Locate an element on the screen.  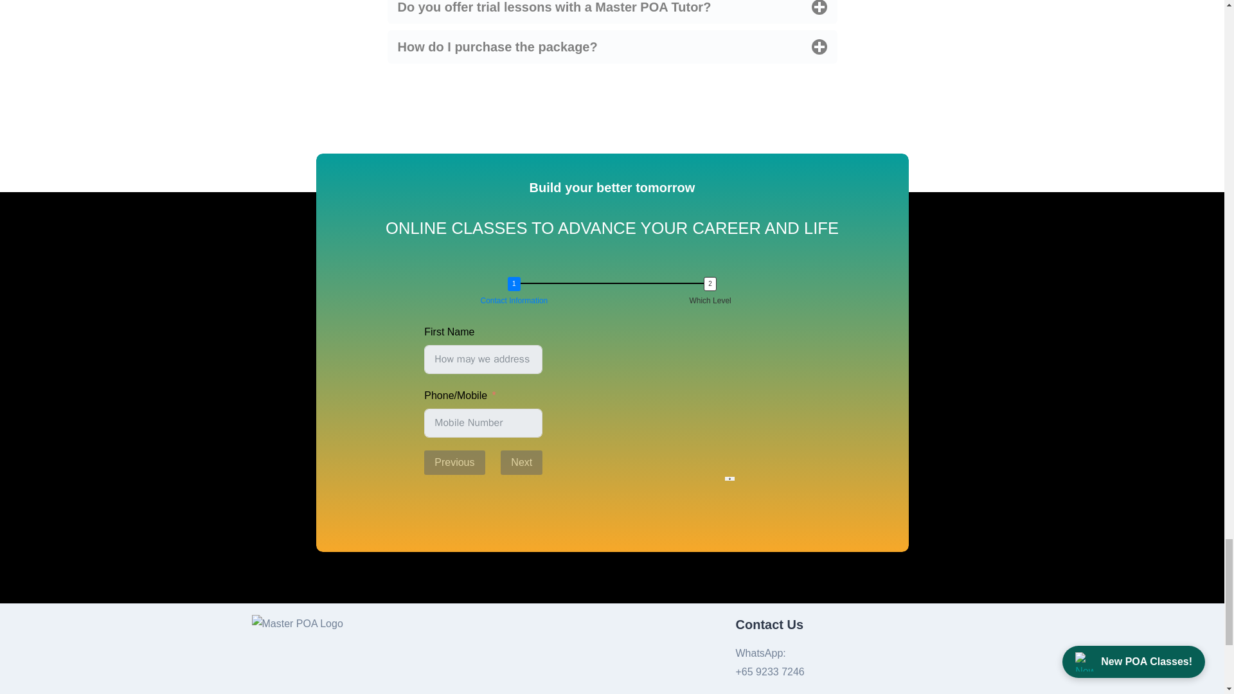
Unsure - please advise is located at coordinates (428, 666).